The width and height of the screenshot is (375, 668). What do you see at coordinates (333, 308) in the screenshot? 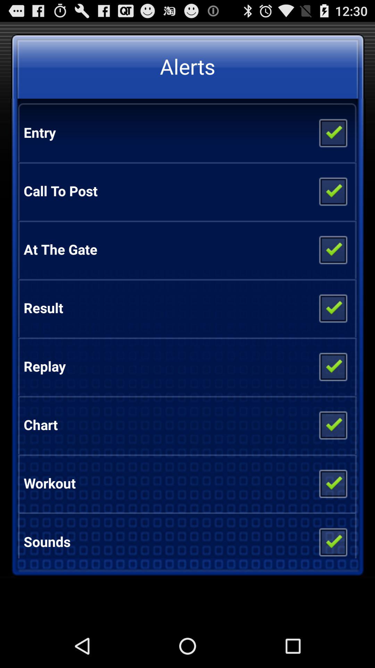
I see `press app to the right of the result` at bounding box center [333, 308].